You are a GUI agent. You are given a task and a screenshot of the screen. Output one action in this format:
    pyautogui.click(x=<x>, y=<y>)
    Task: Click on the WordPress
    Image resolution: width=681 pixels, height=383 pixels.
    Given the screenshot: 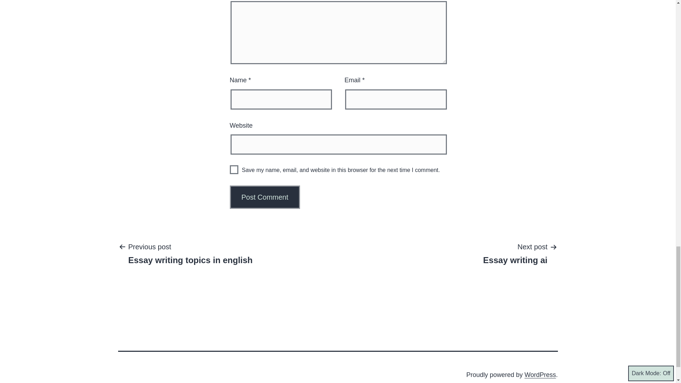 What is the action you would take?
    pyautogui.click(x=234, y=170)
    